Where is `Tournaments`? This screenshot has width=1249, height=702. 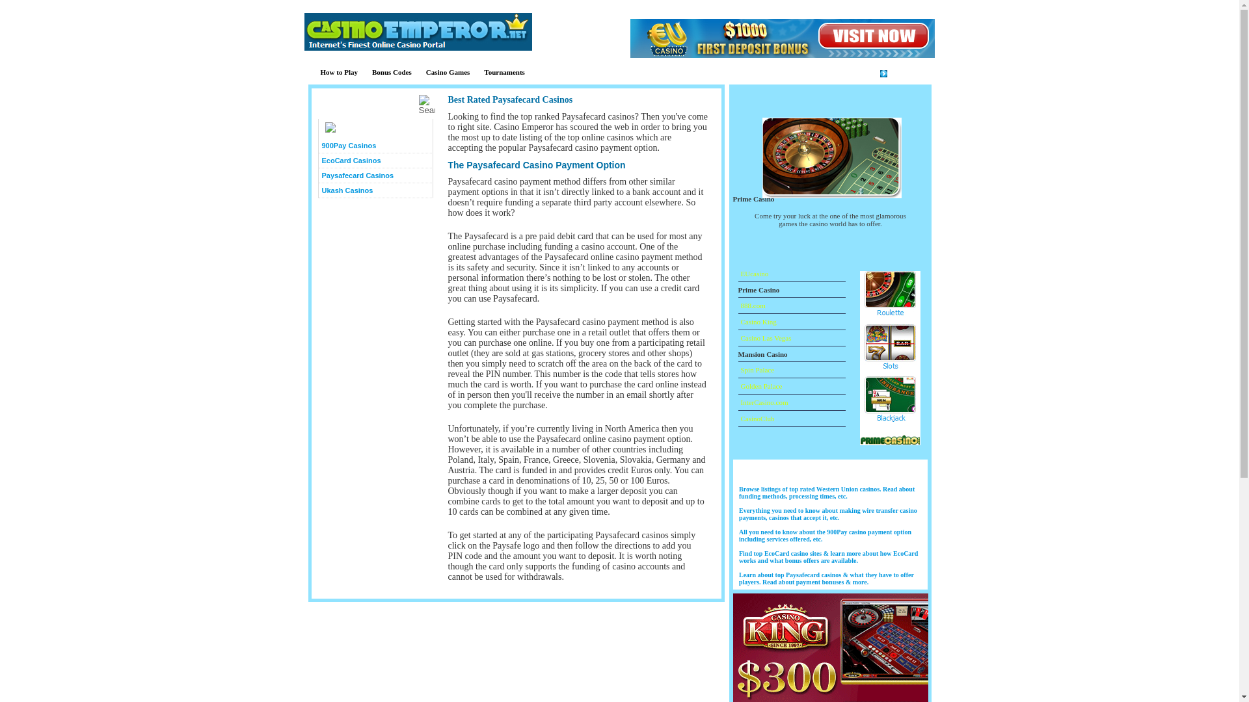
Tournaments is located at coordinates (504, 72).